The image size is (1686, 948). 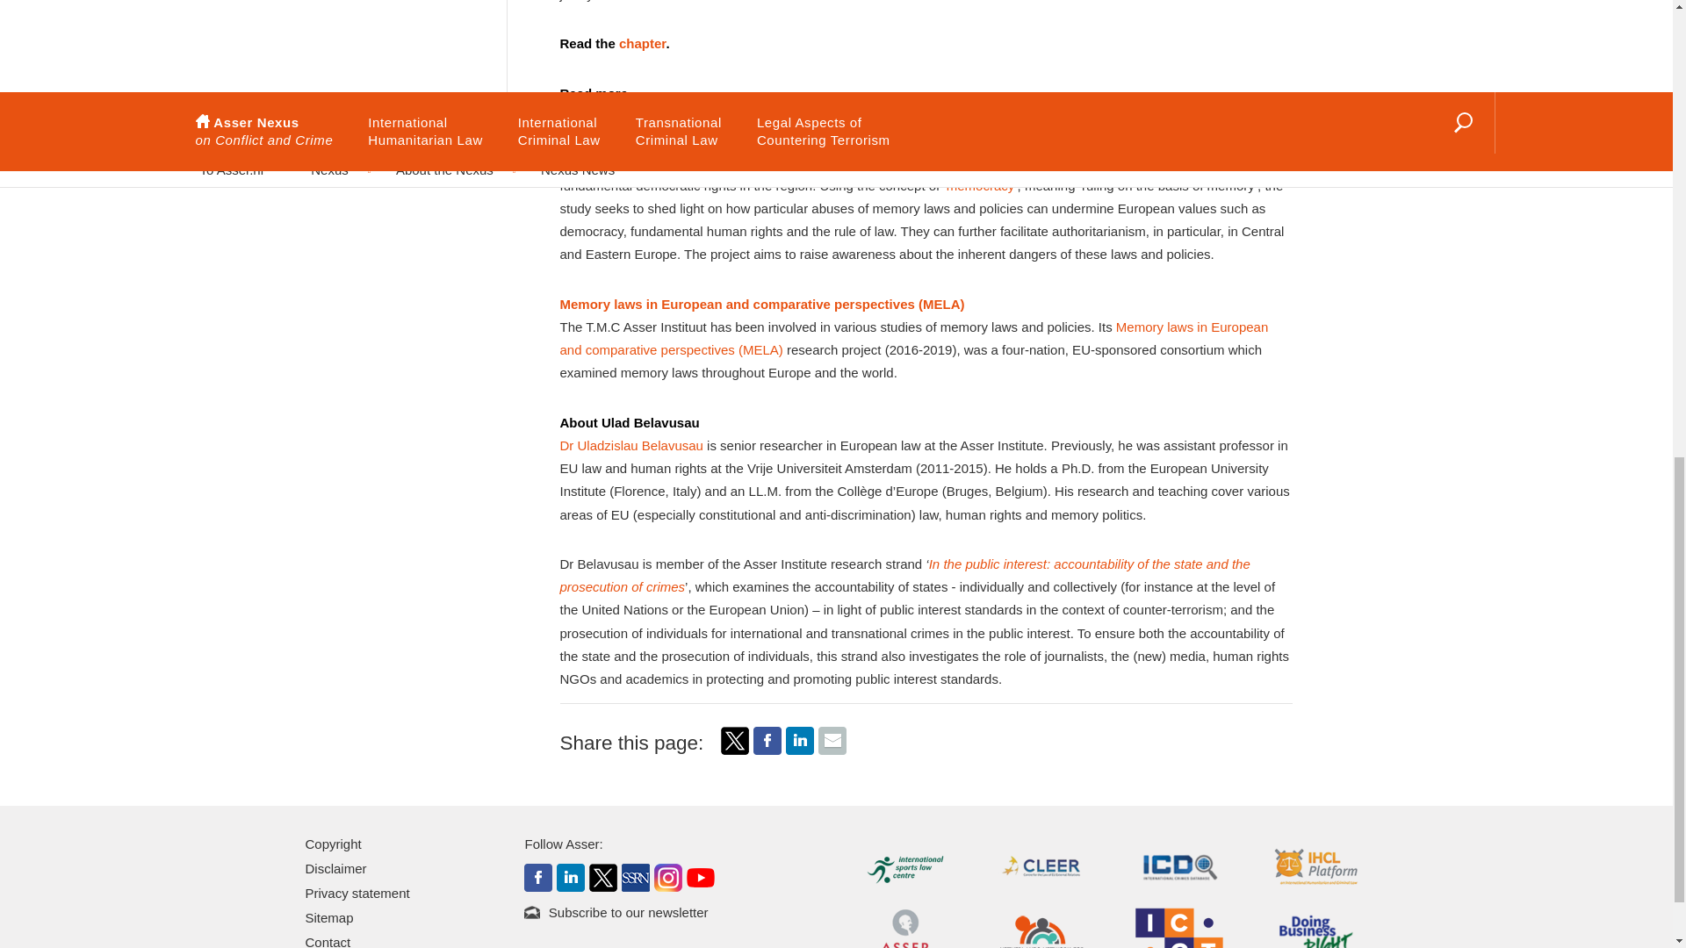 I want to click on Tweet, so click(x=734, y=750).